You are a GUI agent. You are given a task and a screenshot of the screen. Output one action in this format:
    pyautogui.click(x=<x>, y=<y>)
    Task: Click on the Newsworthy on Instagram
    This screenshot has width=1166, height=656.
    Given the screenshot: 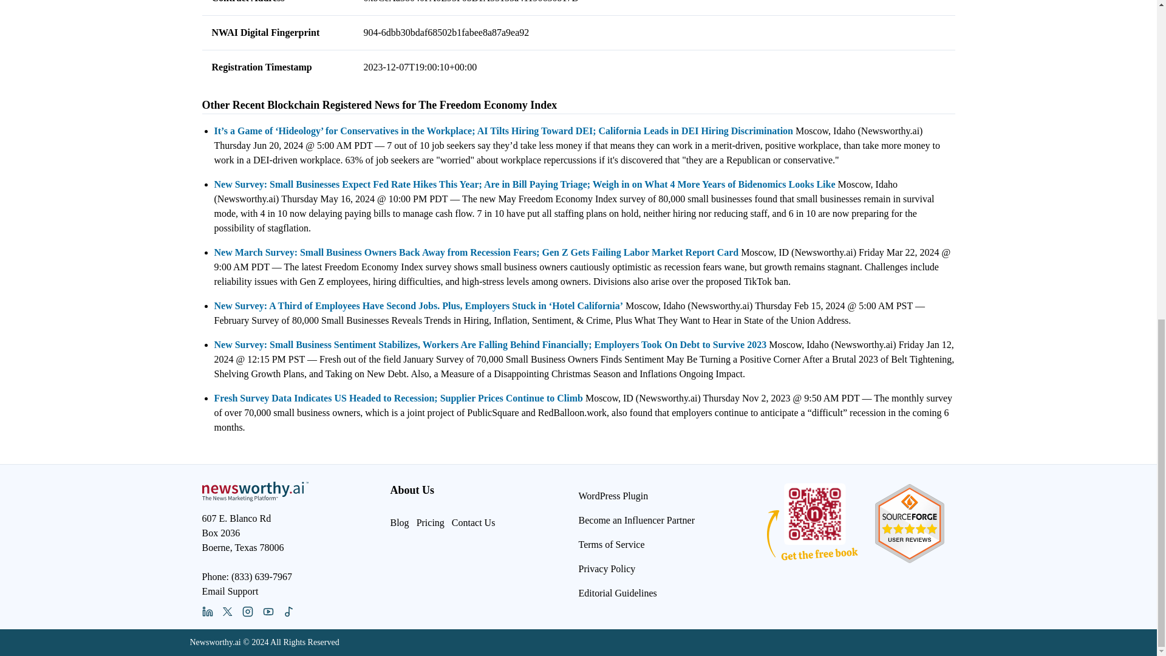 What is the action you would take?
    pyautogui.click(x=247, y=611)
    